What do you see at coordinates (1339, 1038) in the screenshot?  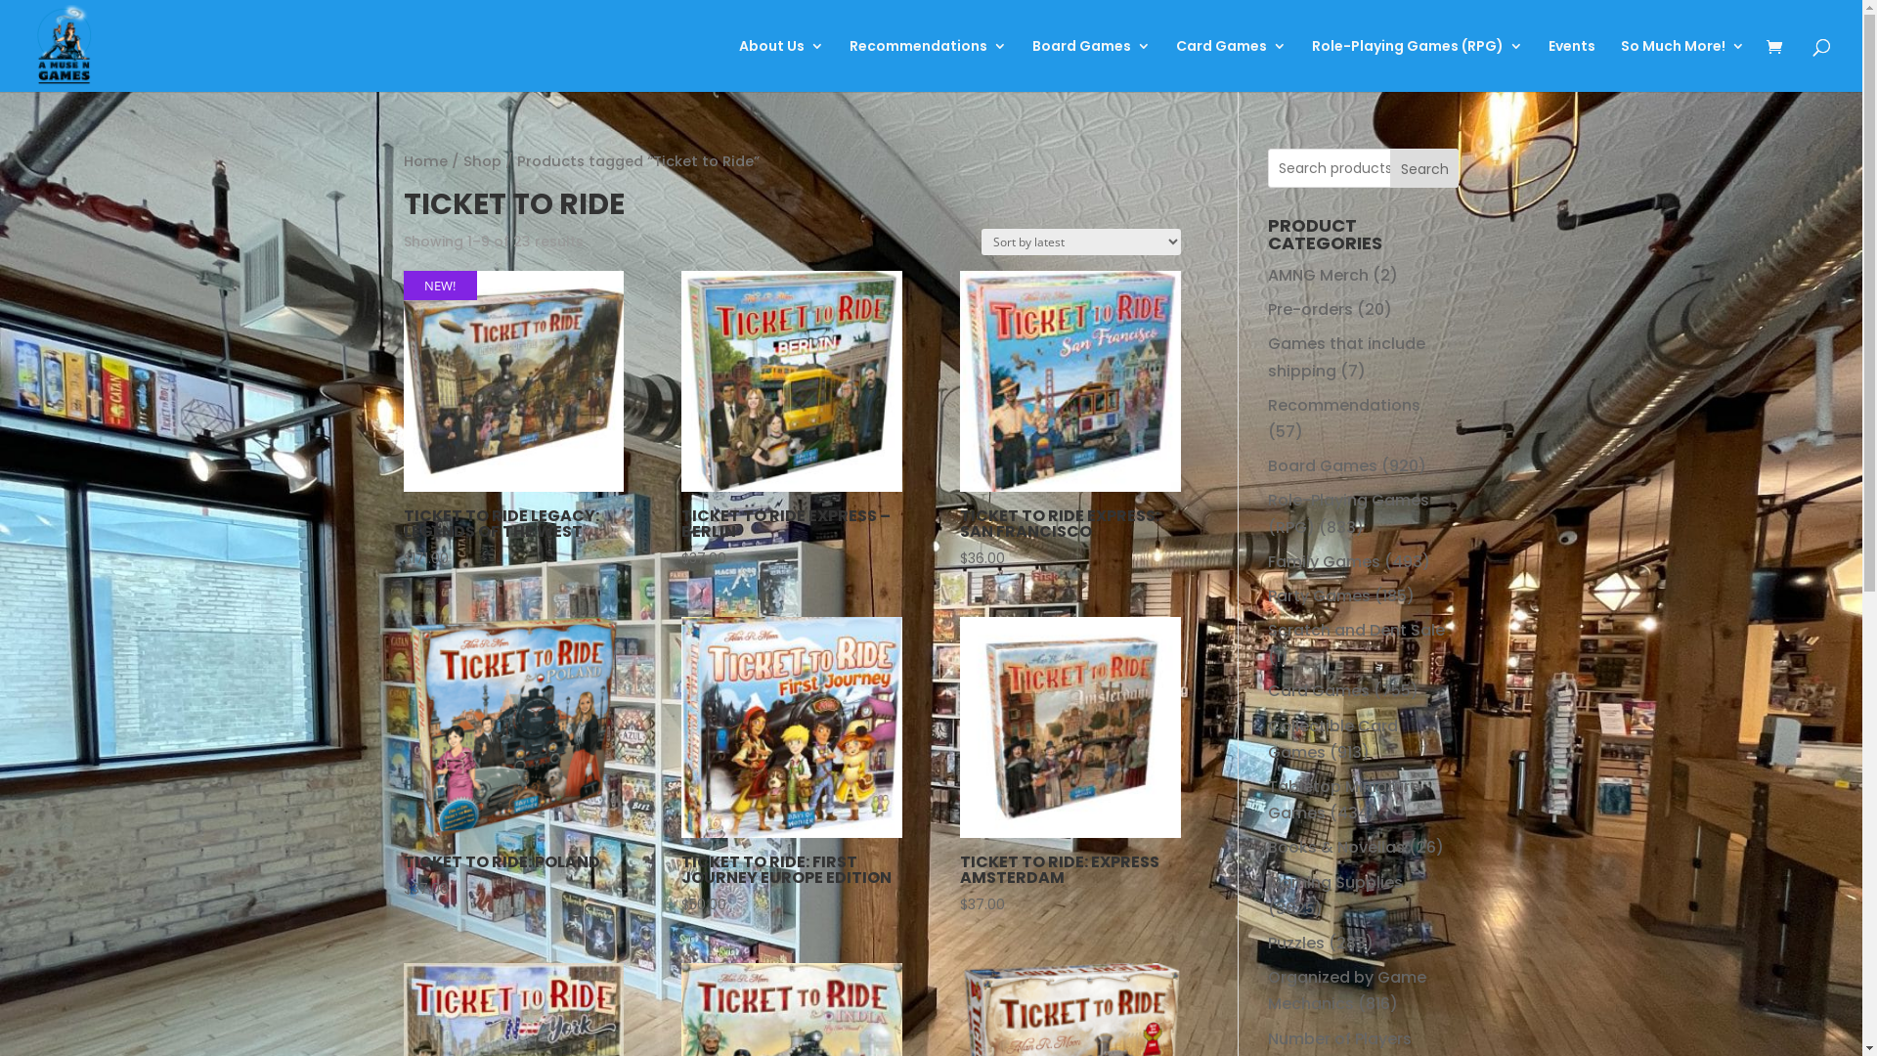 I see `Number of Players` at bounding box center [1339, 1038].